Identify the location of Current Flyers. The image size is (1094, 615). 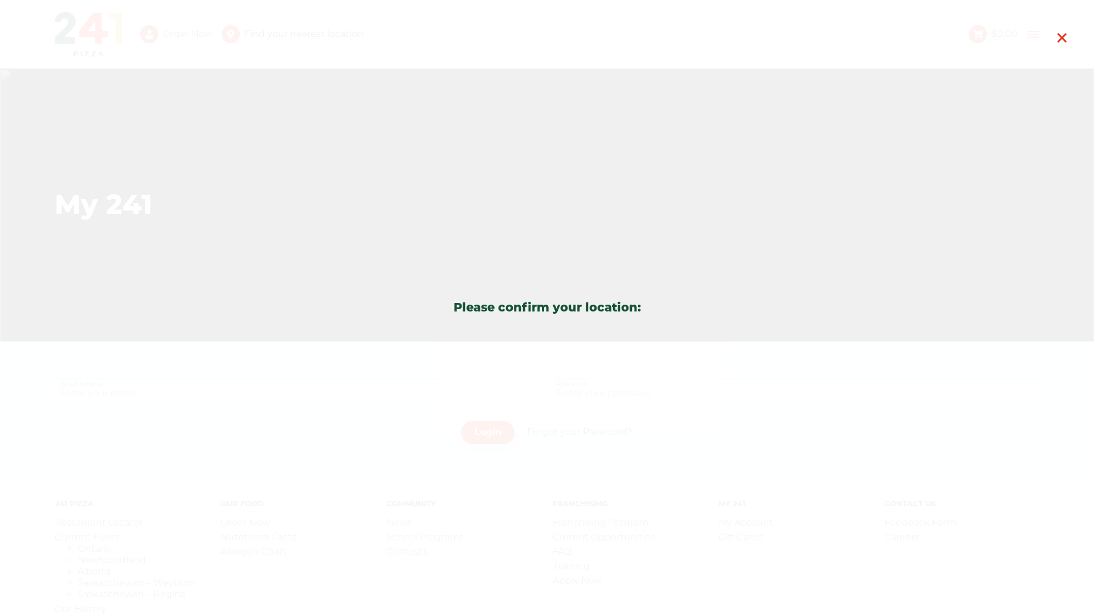
(87, 538).